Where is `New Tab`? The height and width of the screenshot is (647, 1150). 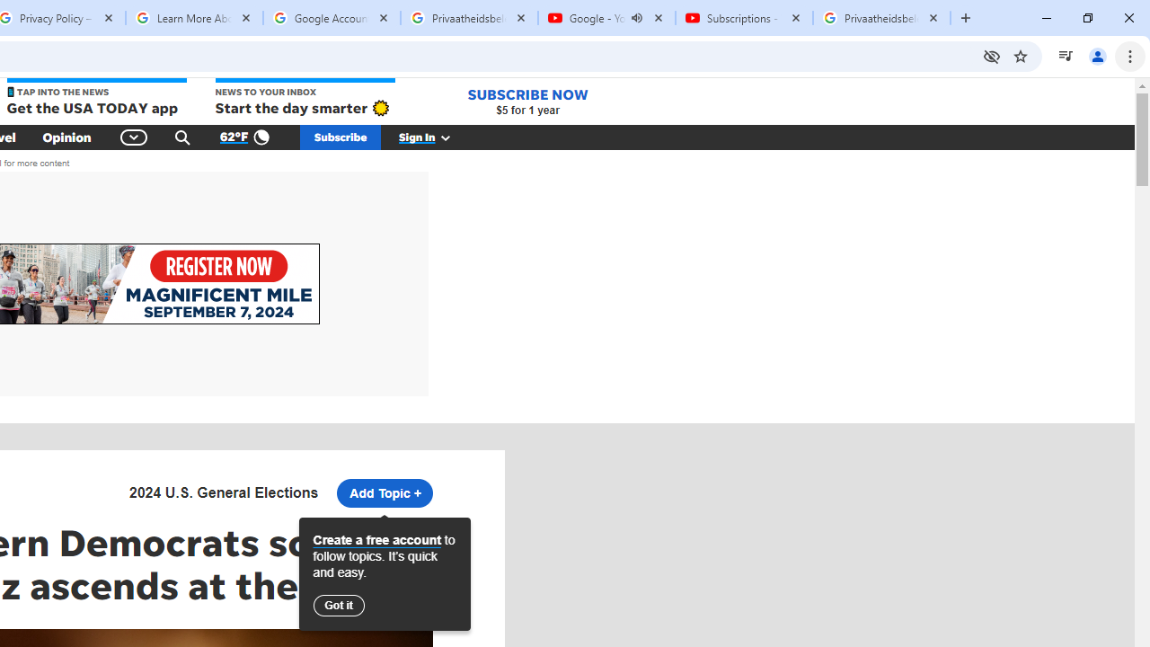 New Tab is located at coordinates (966, 18).